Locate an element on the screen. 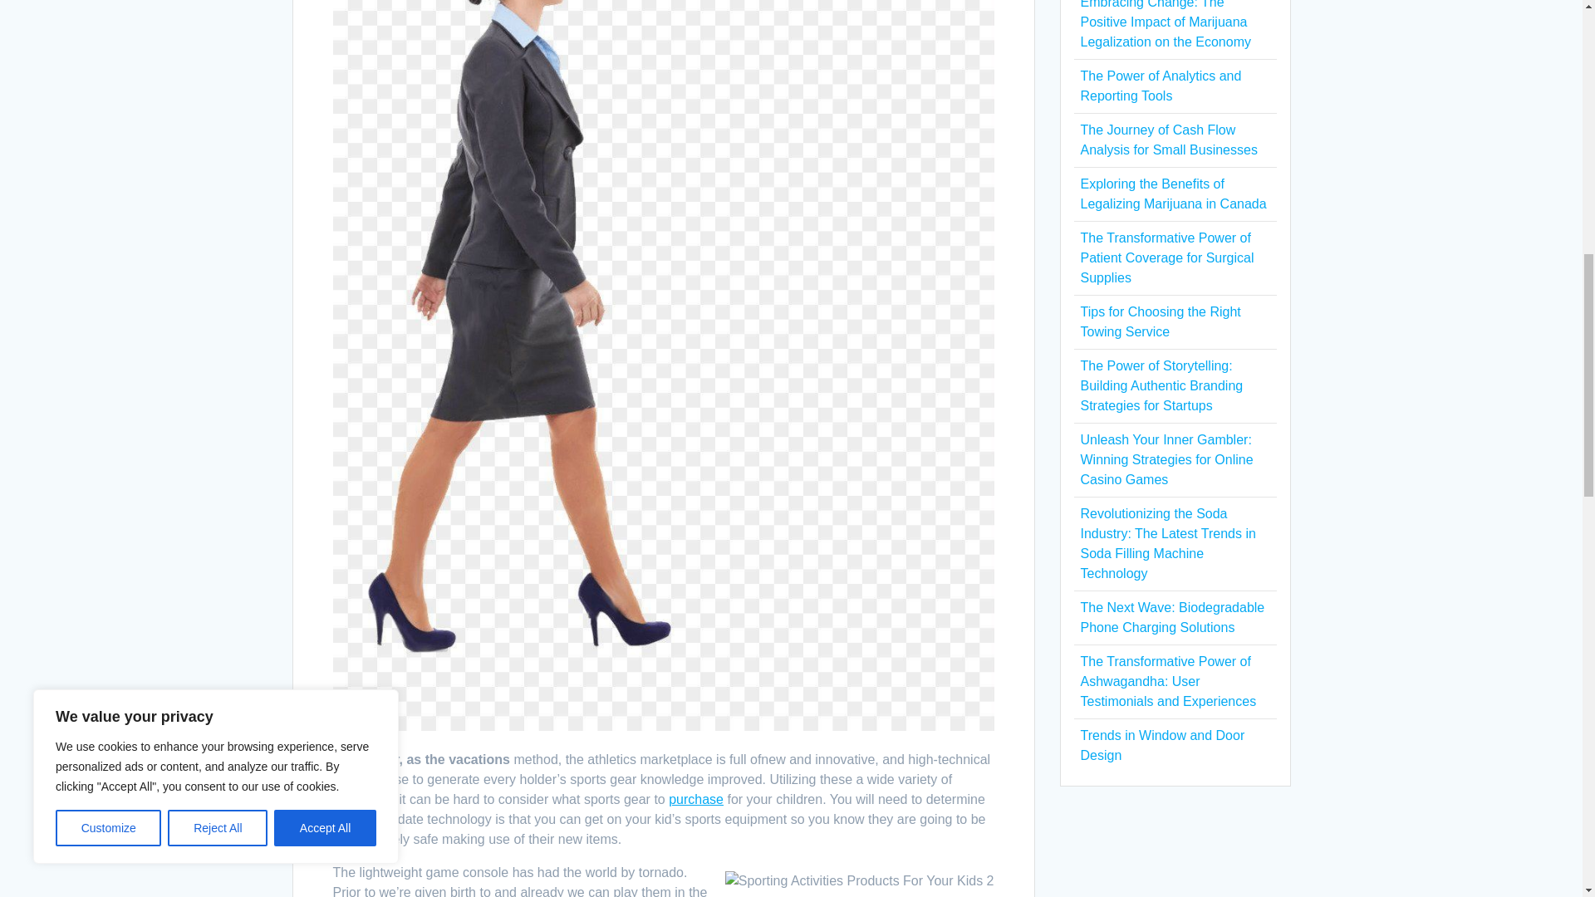  purchase is located at coordinates (696, 799).